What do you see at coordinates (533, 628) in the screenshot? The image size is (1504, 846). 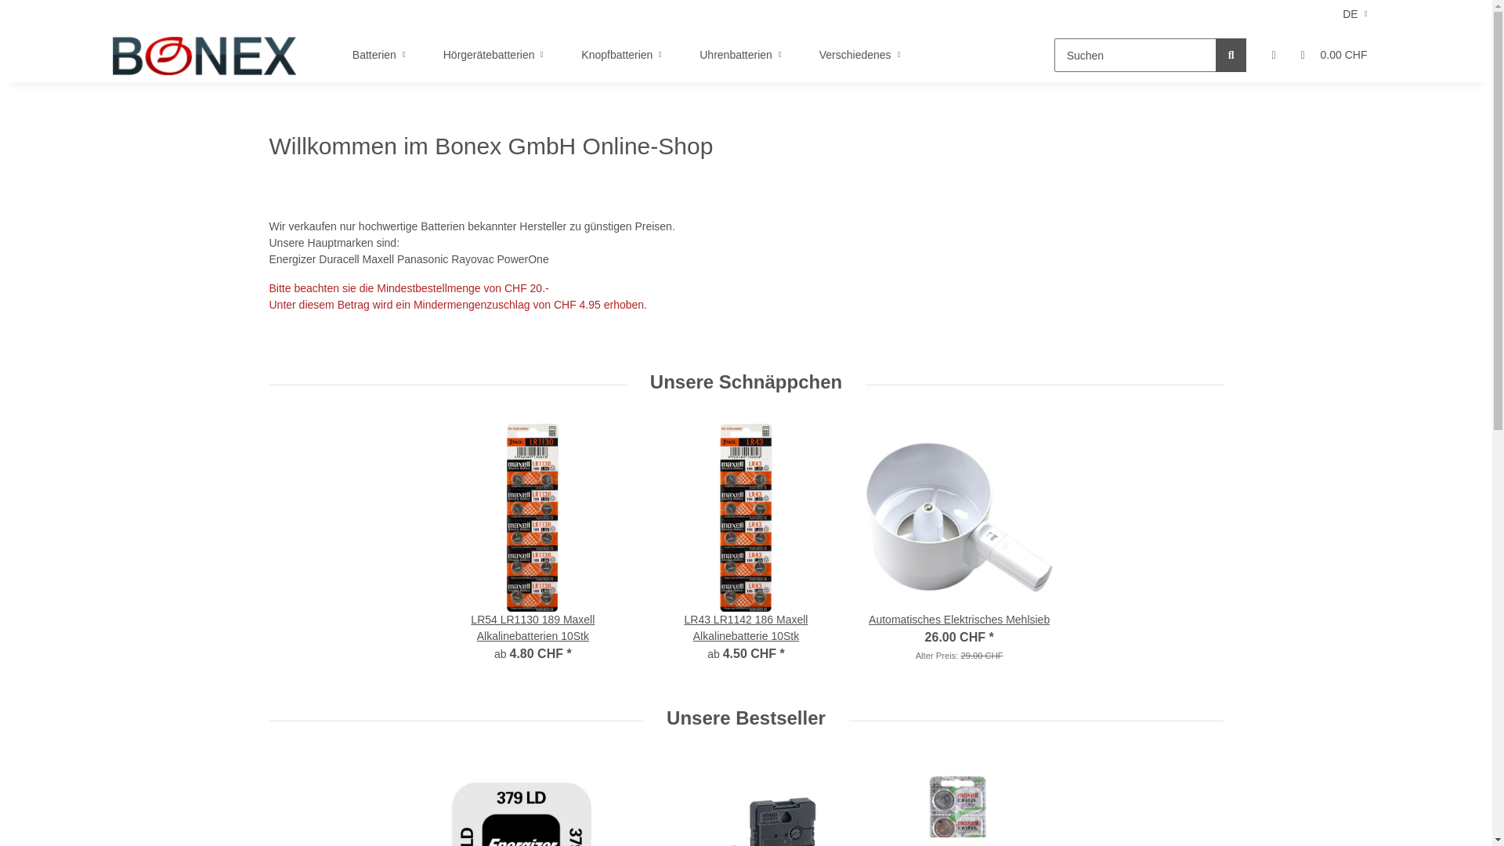 I see `LR54 LR1130 189 Maxell Alkalinebatterien 10Stk` at bounding box center [533, 628].